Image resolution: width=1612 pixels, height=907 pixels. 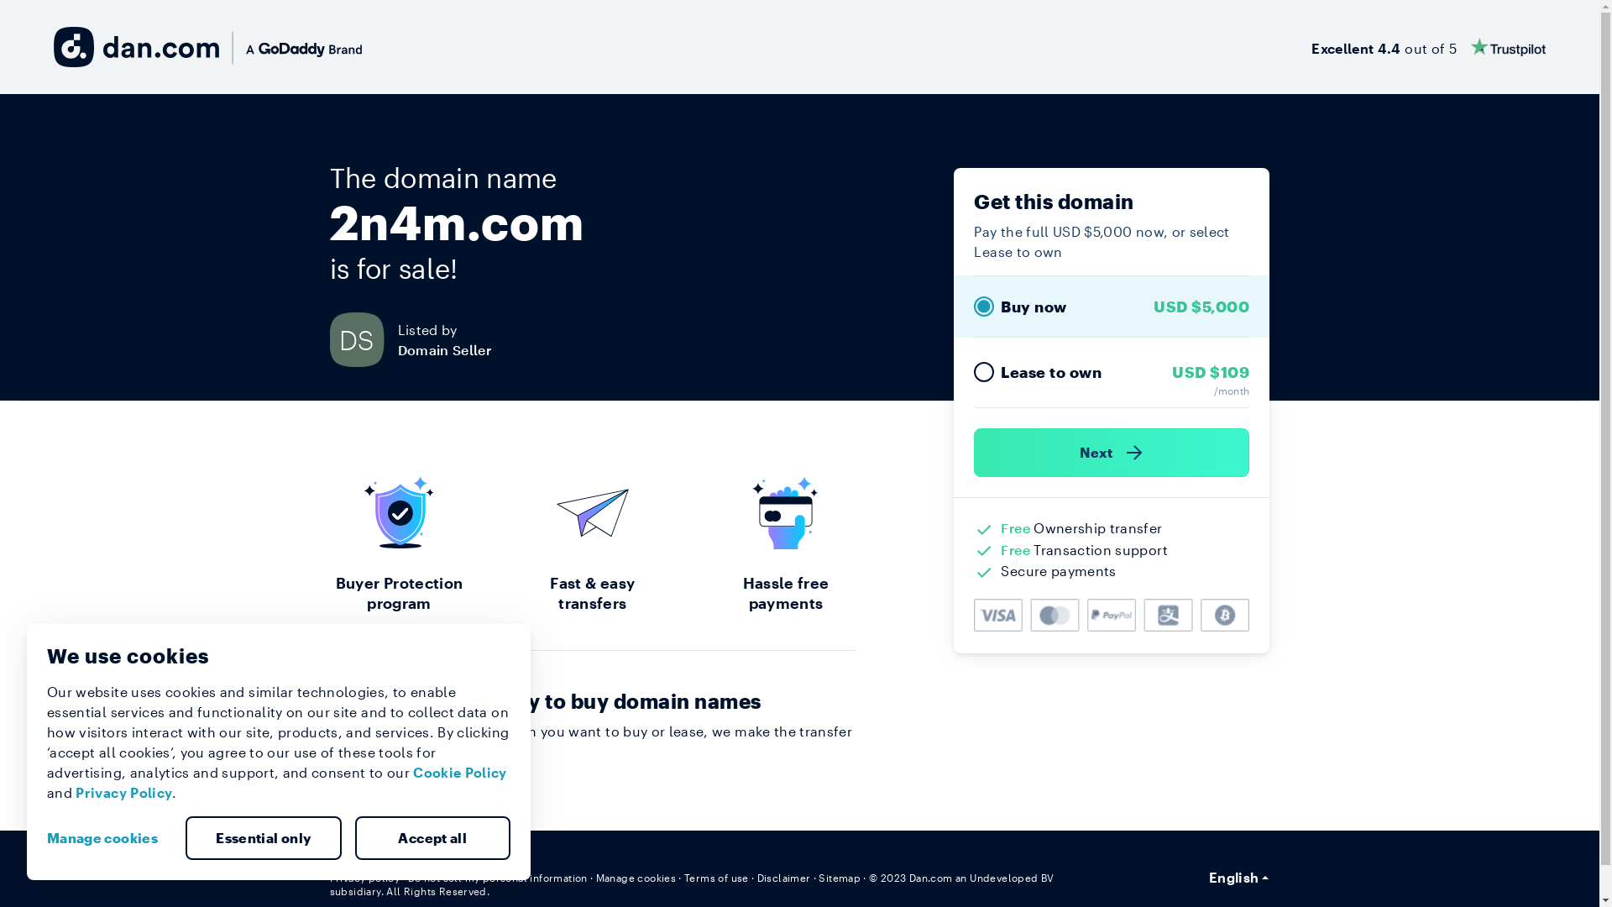 I want to click on Excellent 4.4 out of 5, so click(x=1429, y=47).